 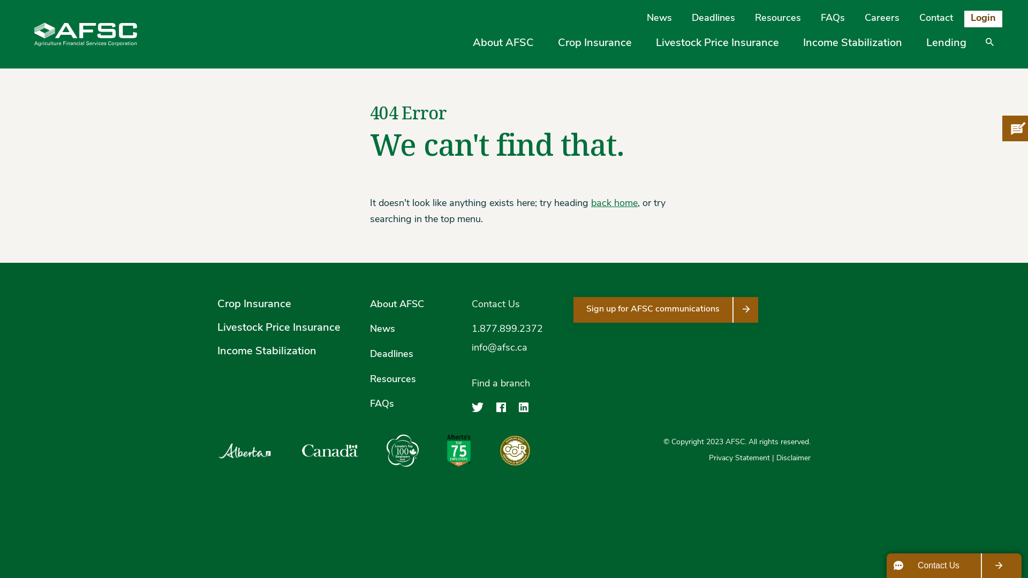 What do you see at coordinates (397, 305) in the screenshot?
I see `About AFSC` at bounding box center [397, 305].